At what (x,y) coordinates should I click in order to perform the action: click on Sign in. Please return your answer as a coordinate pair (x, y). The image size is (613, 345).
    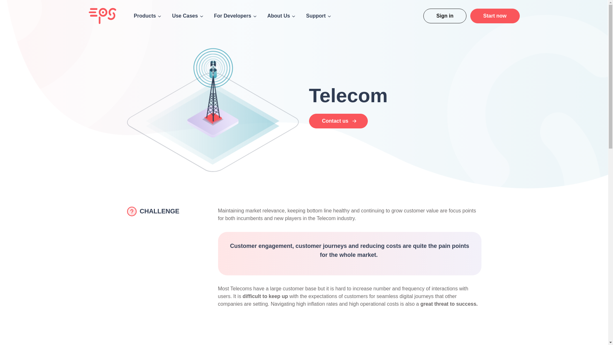
    Looking at the image, I should click on (445, 16).